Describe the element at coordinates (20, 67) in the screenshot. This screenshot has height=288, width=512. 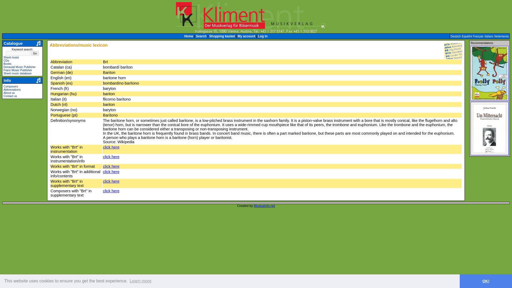
I see `Donautal Music Publisher` at that location.